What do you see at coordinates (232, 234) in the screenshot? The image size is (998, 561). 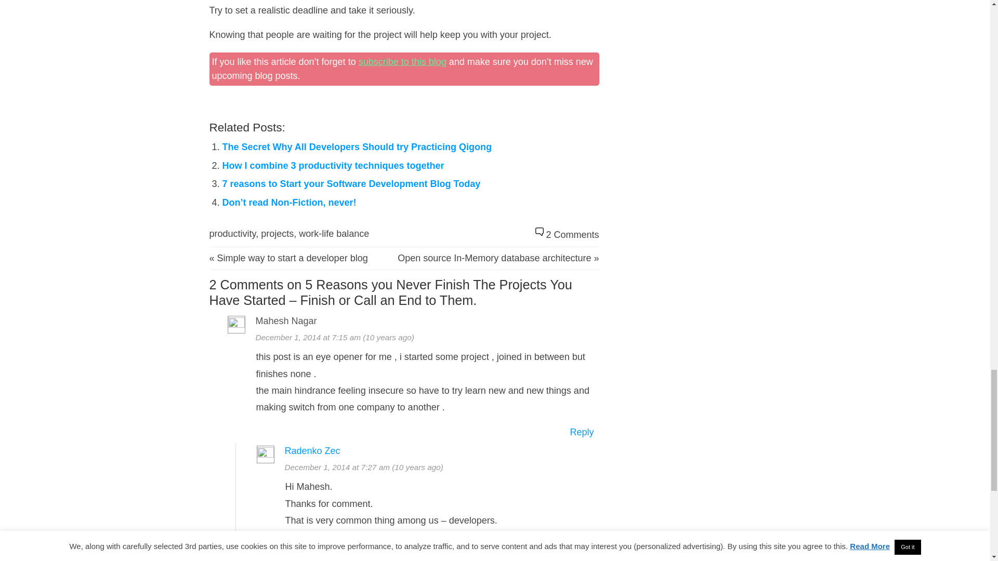 I see `productivity` at bounding box center [232, 234].